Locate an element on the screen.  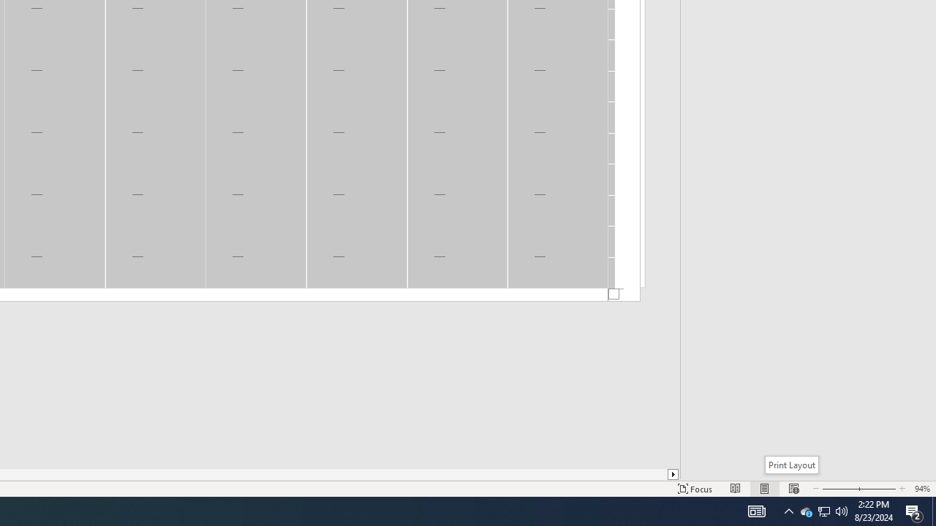
Column right is located at coordinates (673, 474).